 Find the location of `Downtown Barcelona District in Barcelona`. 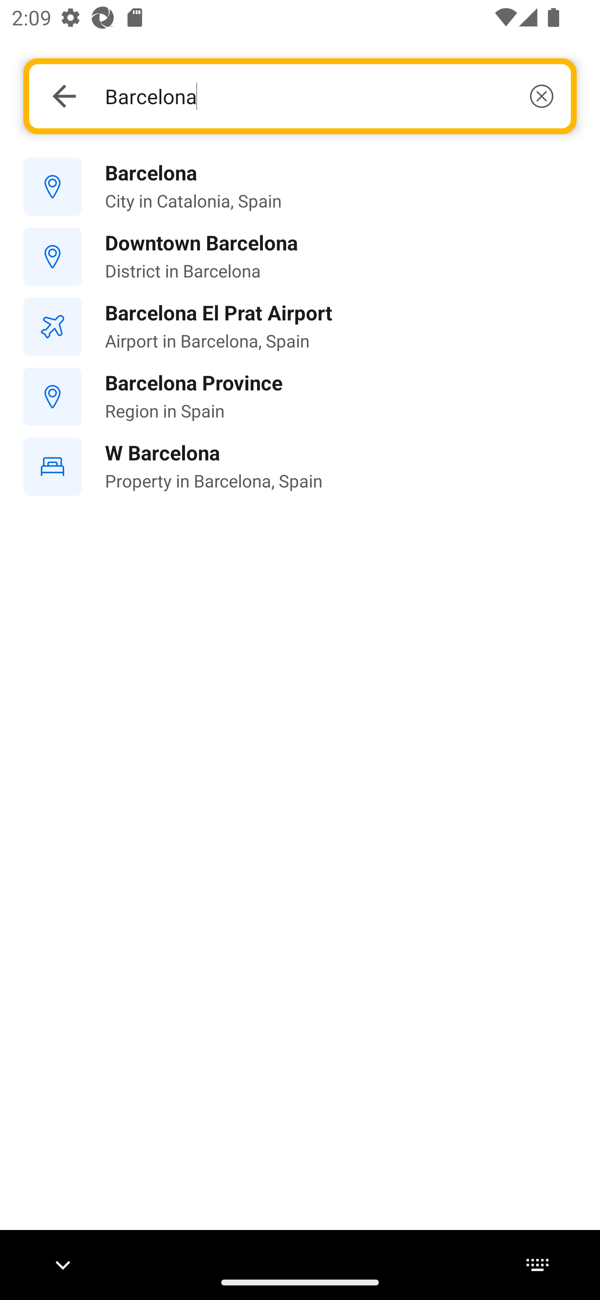

Downtown Barcelona District in Barcelona is located at coordinates (300, 257).